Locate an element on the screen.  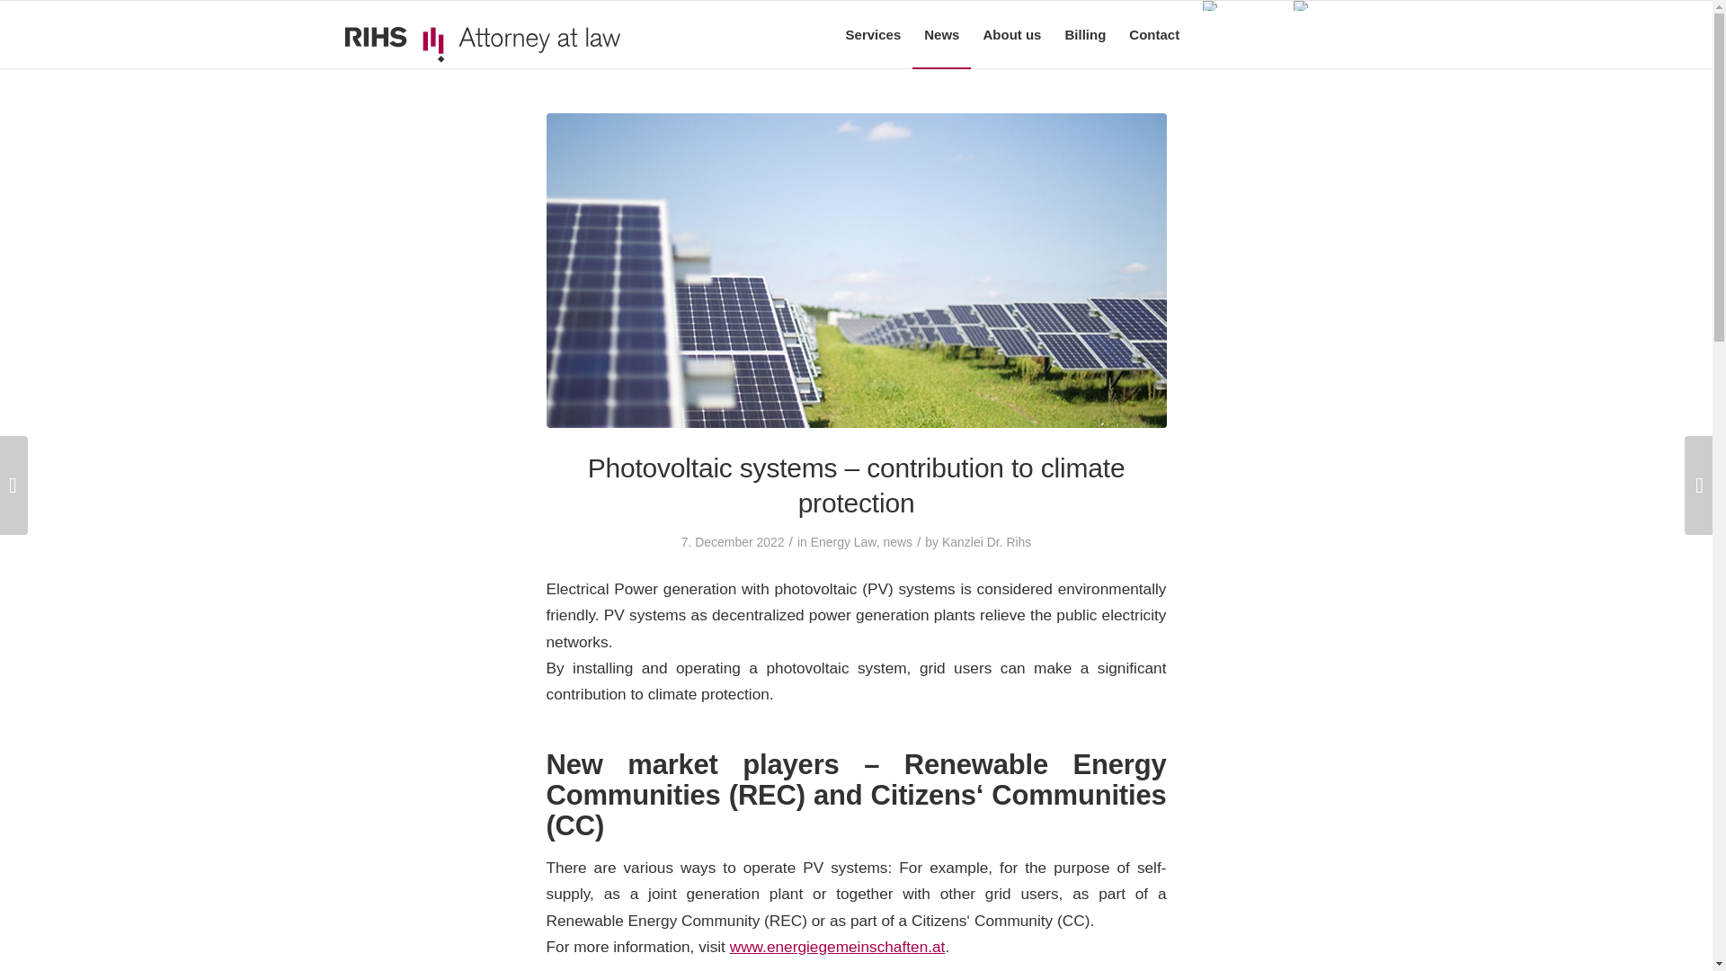
Energy Law is located at coordinates (843, 542).